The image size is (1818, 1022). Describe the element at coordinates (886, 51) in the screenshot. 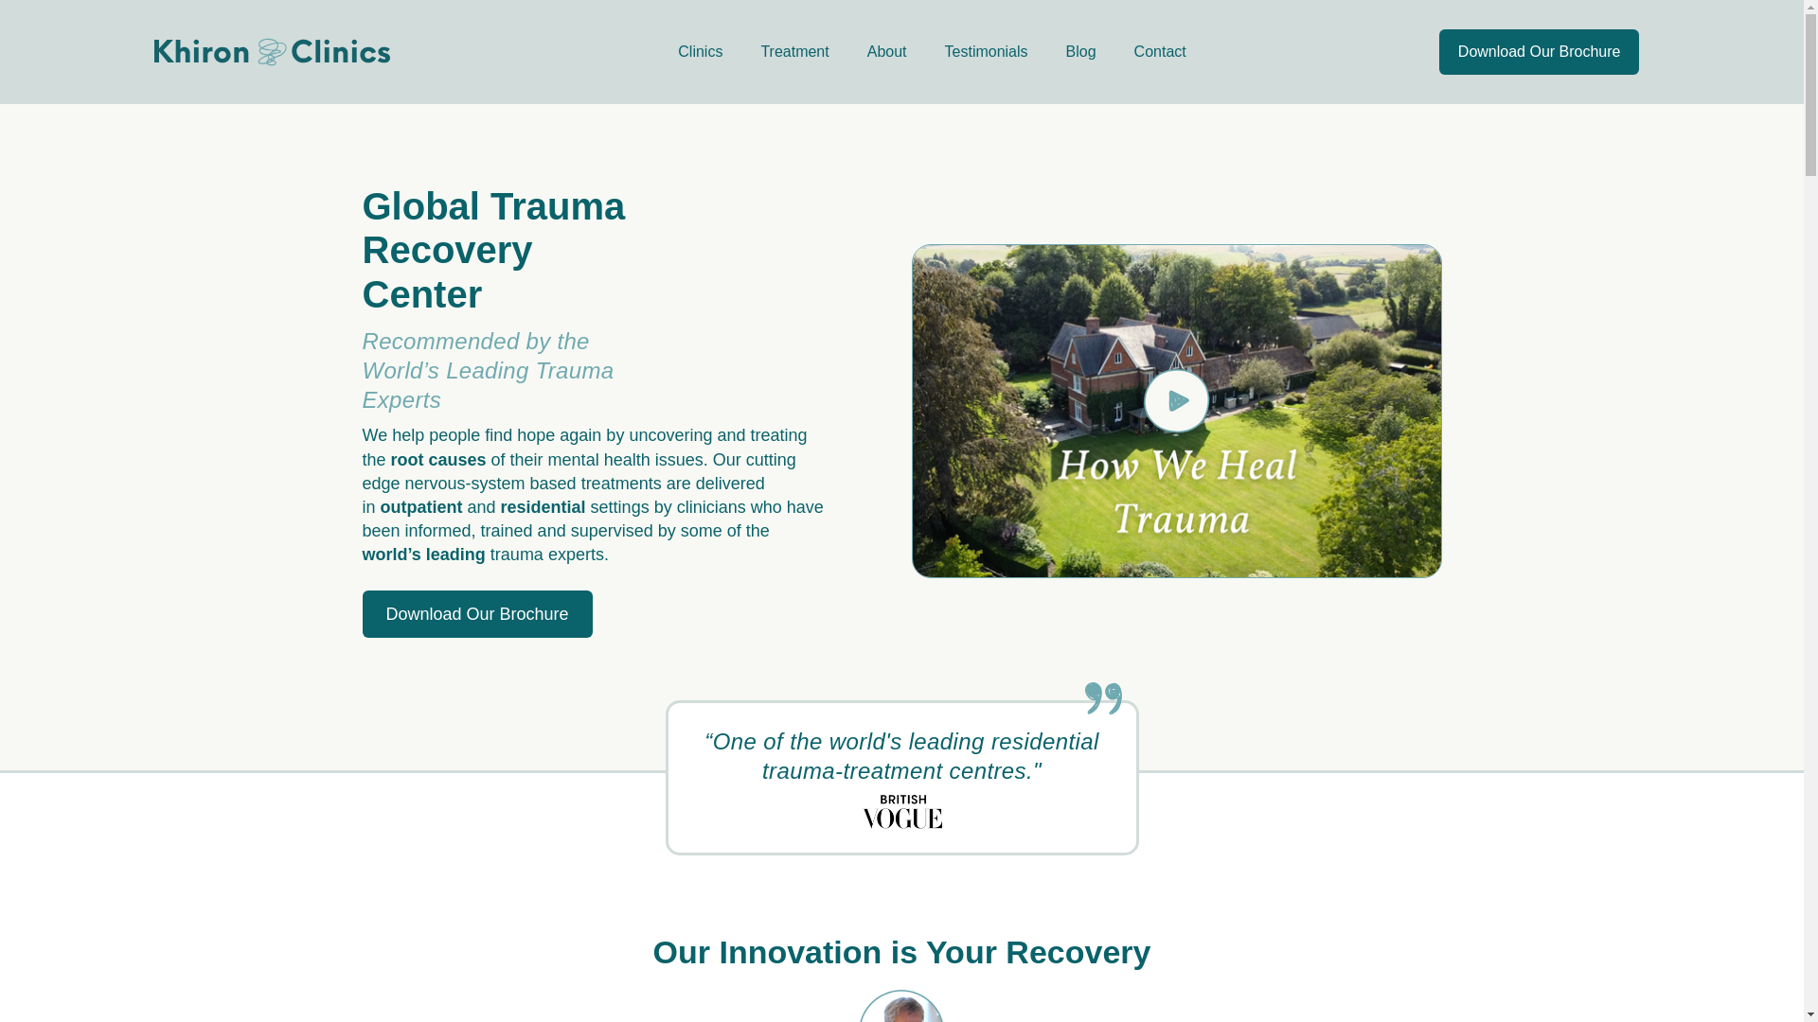

I see `About` at that location.